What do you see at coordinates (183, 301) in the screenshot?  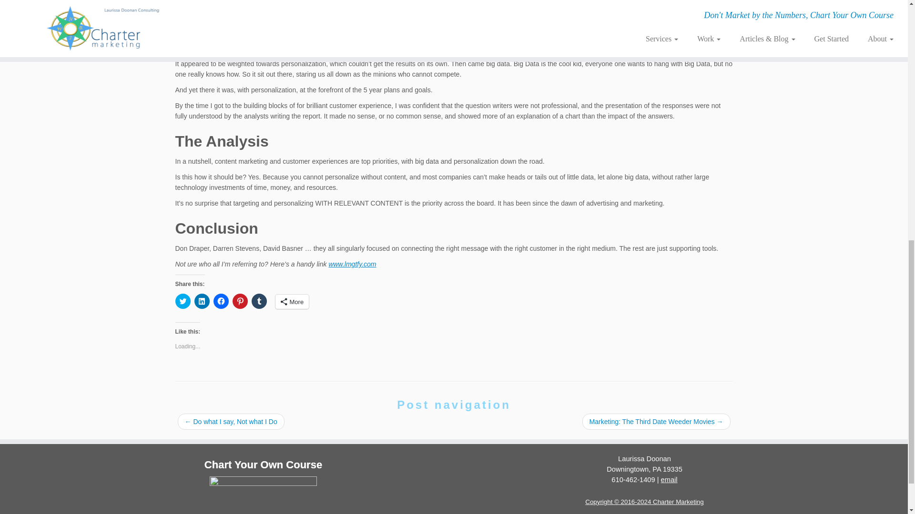 I see `Click to share on Twitter` at bounding box center [183, 301].